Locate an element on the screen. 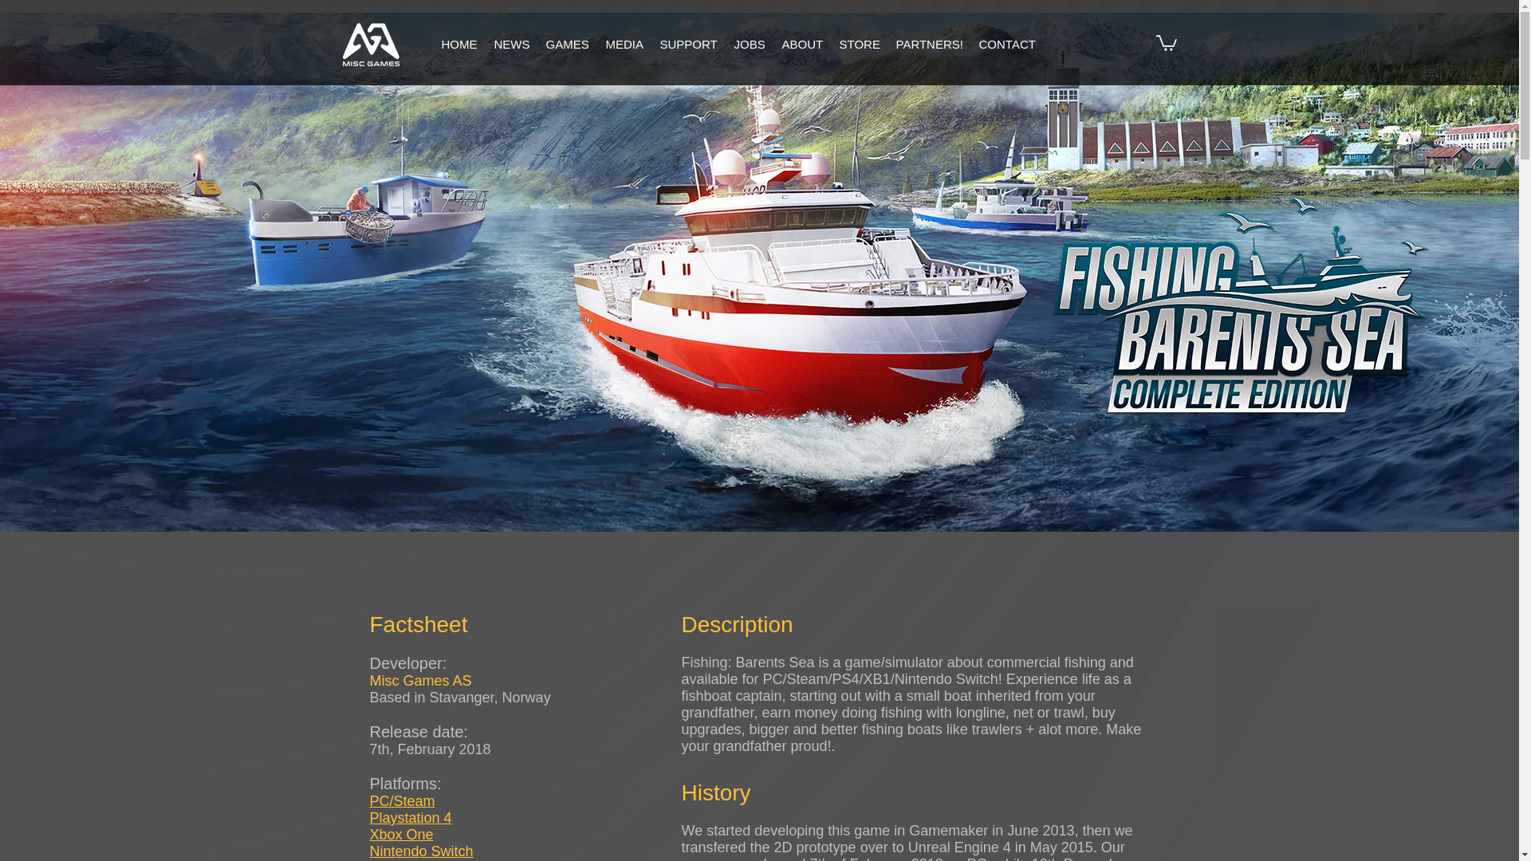 This screenshot has width=1531, height=861. PARTNERS! is located at coordinates (929, 45).